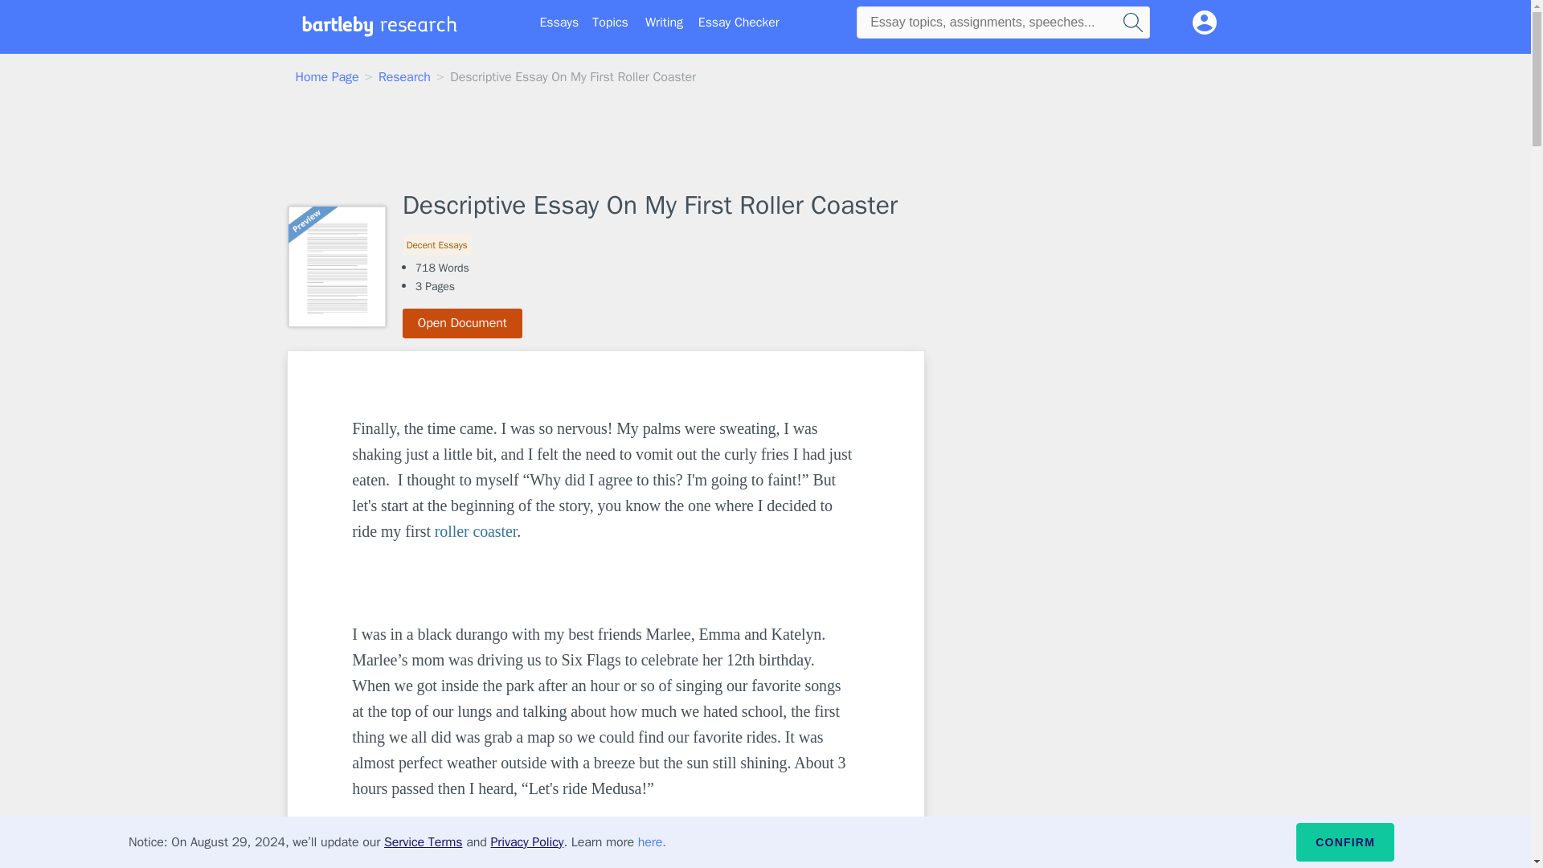  I want to click on Home Page, so click(328, 77).